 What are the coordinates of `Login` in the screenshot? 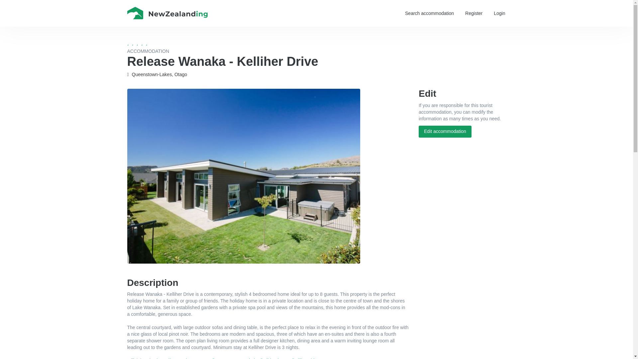 It's located at (499, 13).